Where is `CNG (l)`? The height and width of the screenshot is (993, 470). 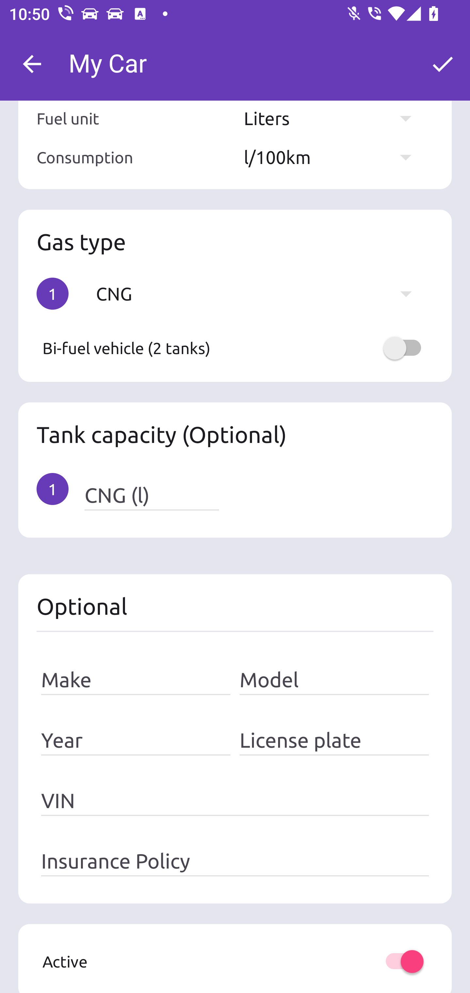
CNG (l) is located at coordinates (151, 495).